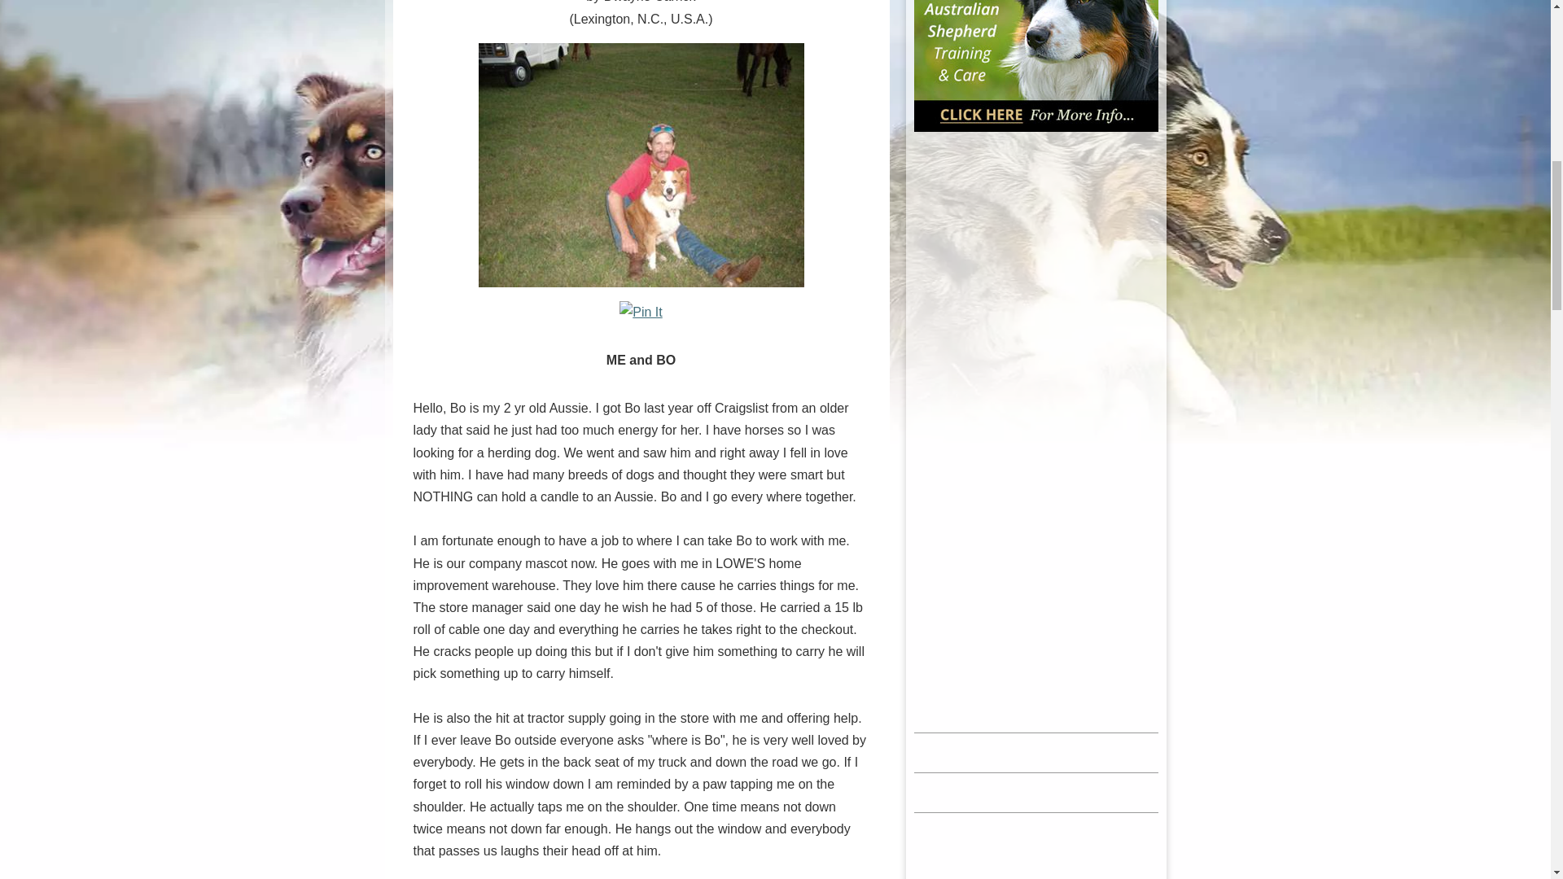 The image size is (1563, 879). What do you see at coordinates (640, 313) in the screenshot?
I see `Pin It` at bounding box center [640, 313].